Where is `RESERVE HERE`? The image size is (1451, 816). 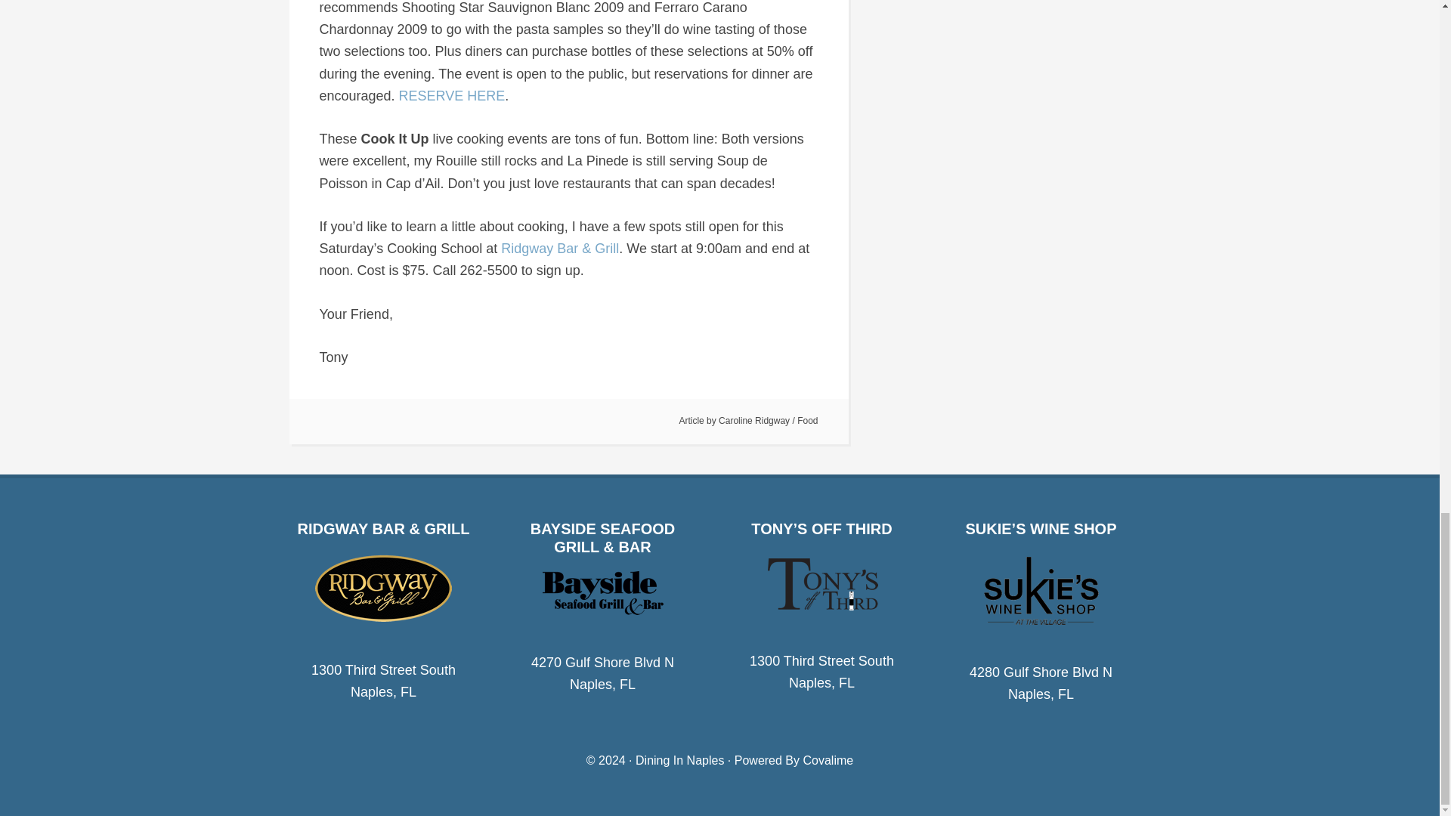
RESERVE HERE is located at coordinates (452, 95).